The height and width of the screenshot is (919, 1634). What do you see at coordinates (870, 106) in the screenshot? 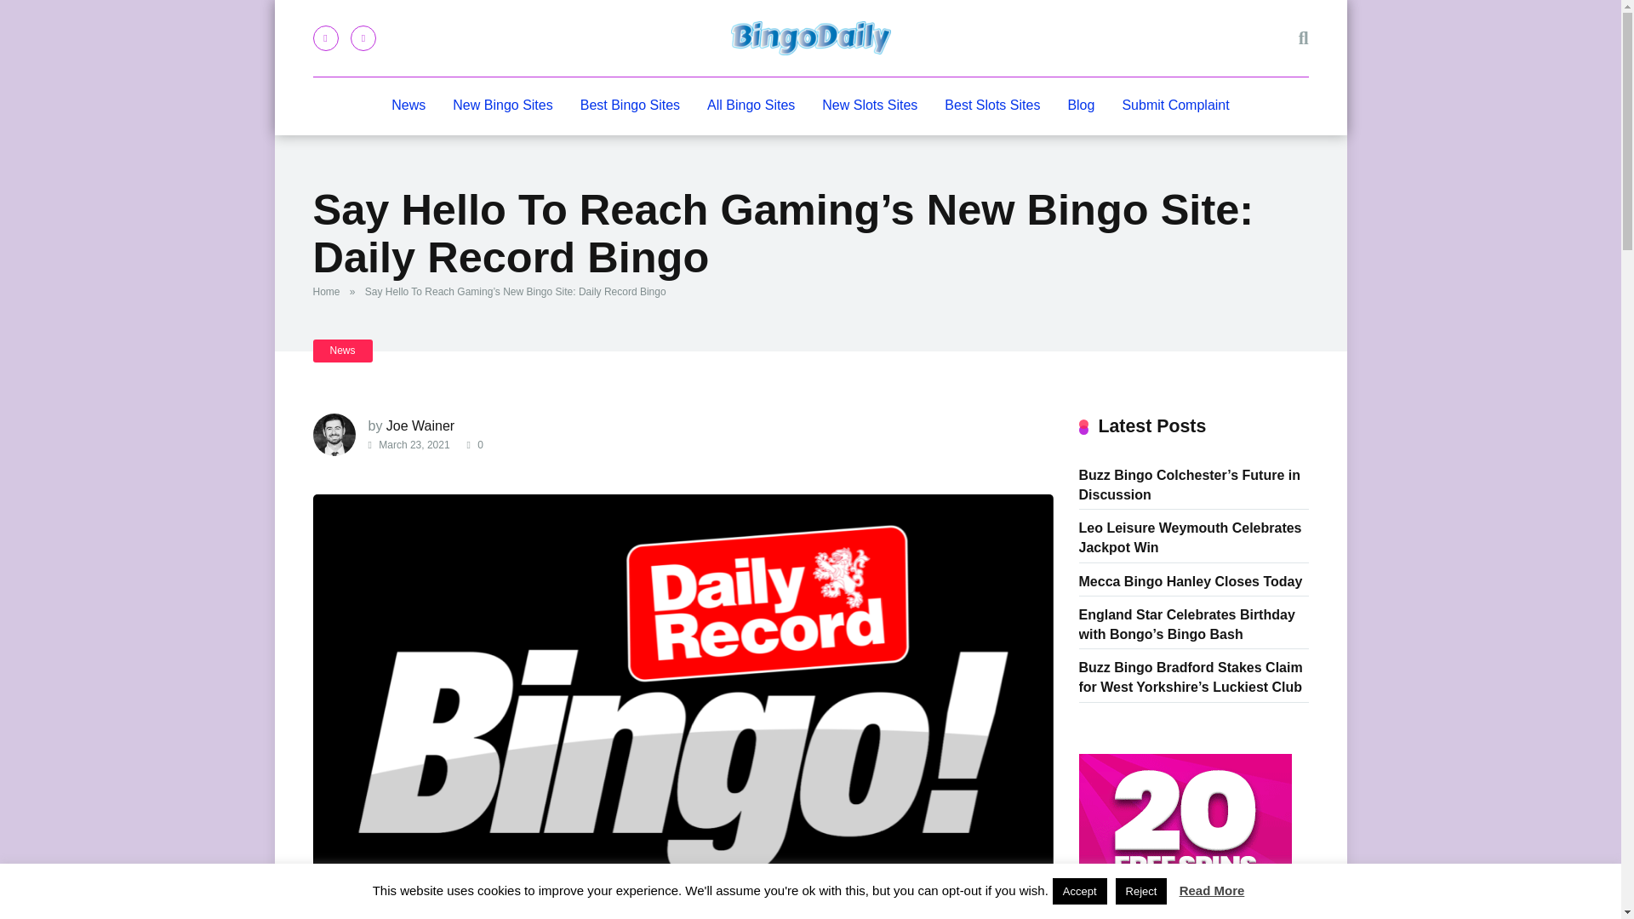
I see `New Slots Sites` at bounding box center [870, 106].